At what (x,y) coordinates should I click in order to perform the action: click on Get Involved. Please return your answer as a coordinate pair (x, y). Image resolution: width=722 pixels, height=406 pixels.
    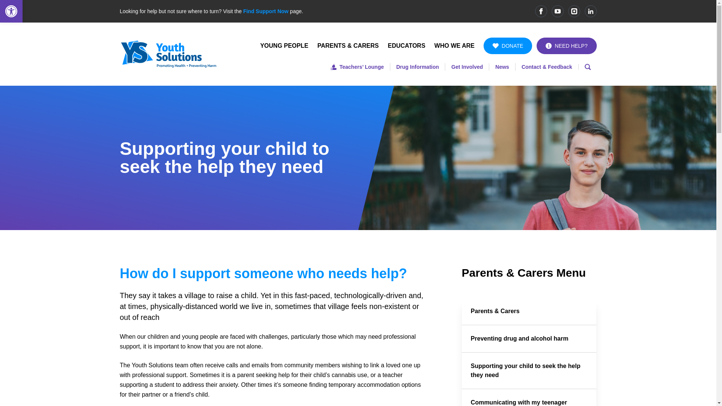
    Looking at the image, I should click on (467, 67).